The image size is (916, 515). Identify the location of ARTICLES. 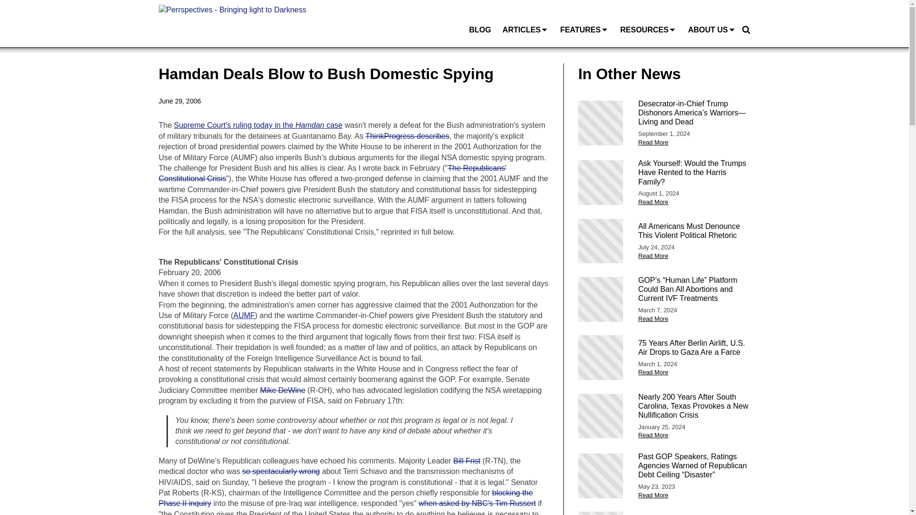
(525, 31).